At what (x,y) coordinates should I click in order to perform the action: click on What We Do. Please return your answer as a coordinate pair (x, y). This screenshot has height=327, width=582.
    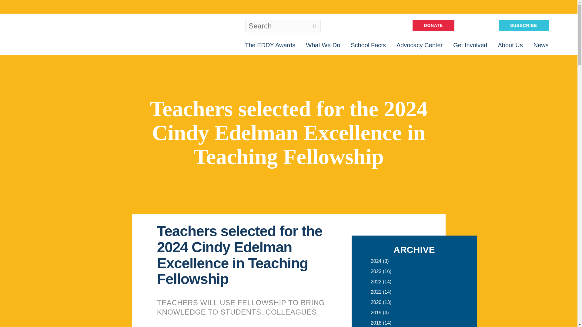
    Looking at the image, I should click on (323, 45).